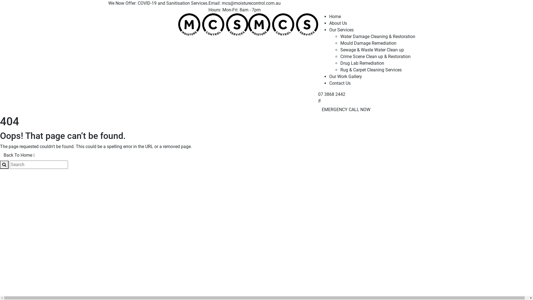 Image resolution: width=533 pixels, height=300 pixels. I want to click on Back To Home, so click(19, 155).